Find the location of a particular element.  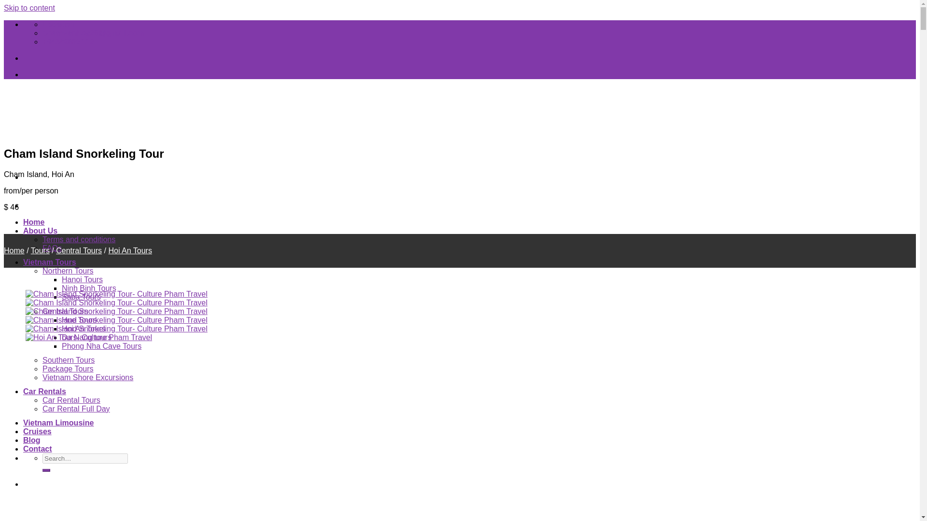

Youtube-share is located at coordinates (100, 58).